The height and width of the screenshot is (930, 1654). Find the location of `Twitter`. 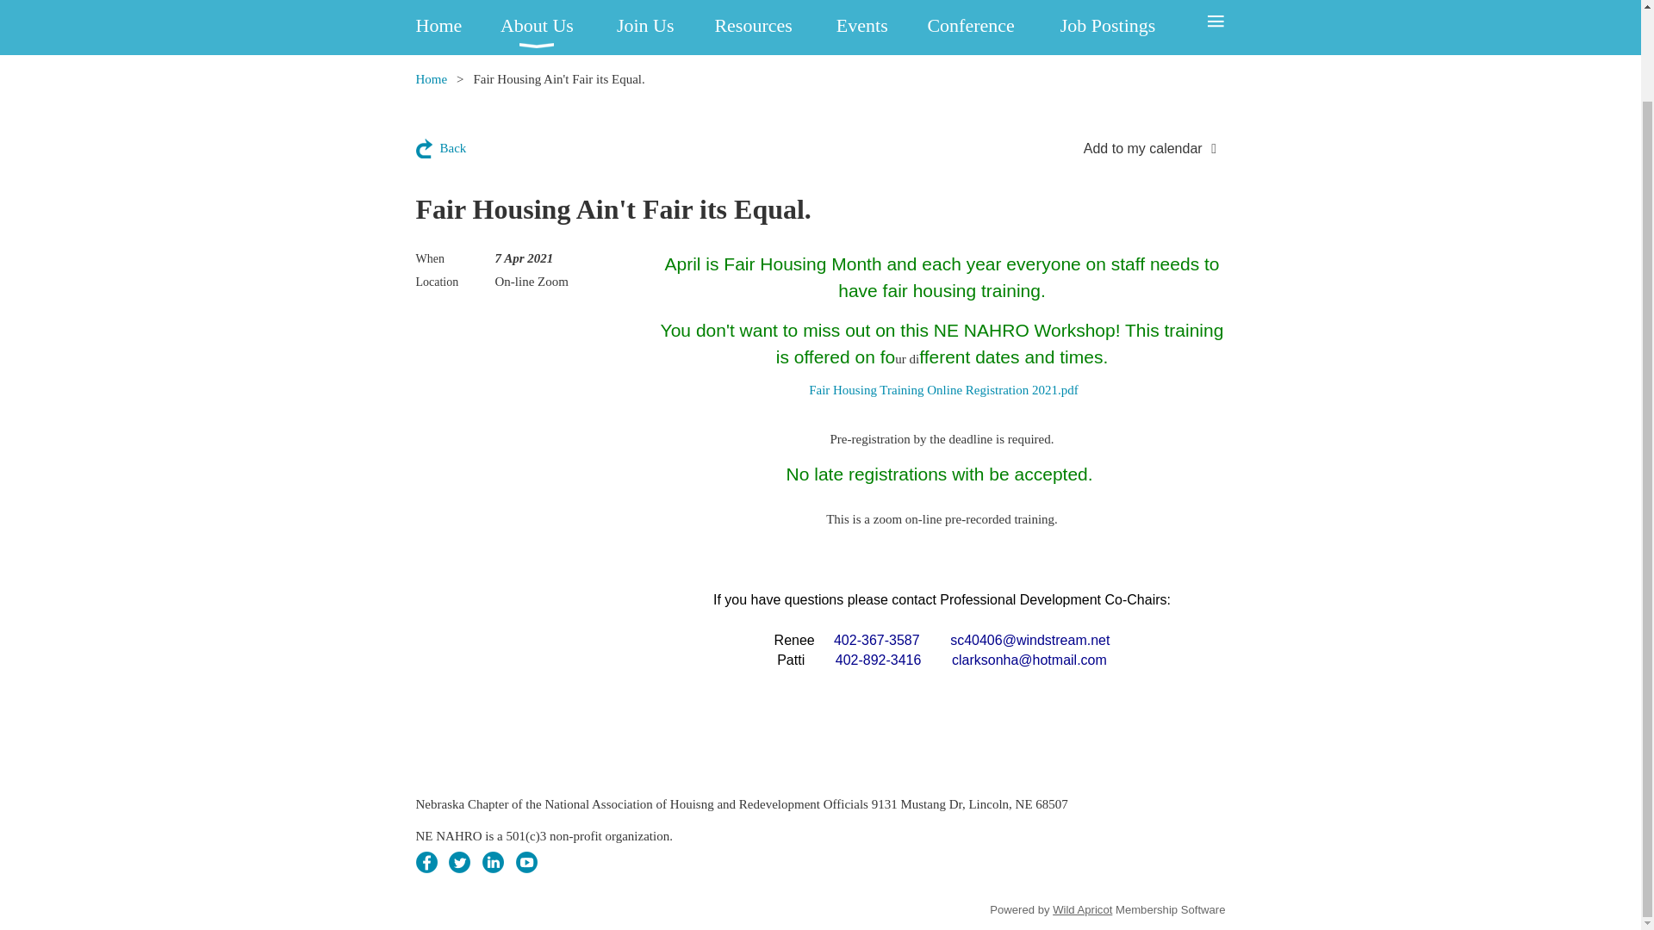

Twitter is located at coordinates (458, 863).